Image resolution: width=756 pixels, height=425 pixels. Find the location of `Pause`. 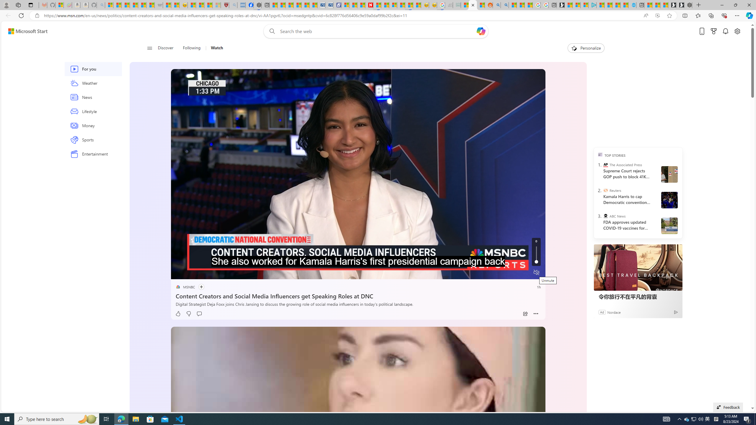

Pause is located at coordinates (180, 273).